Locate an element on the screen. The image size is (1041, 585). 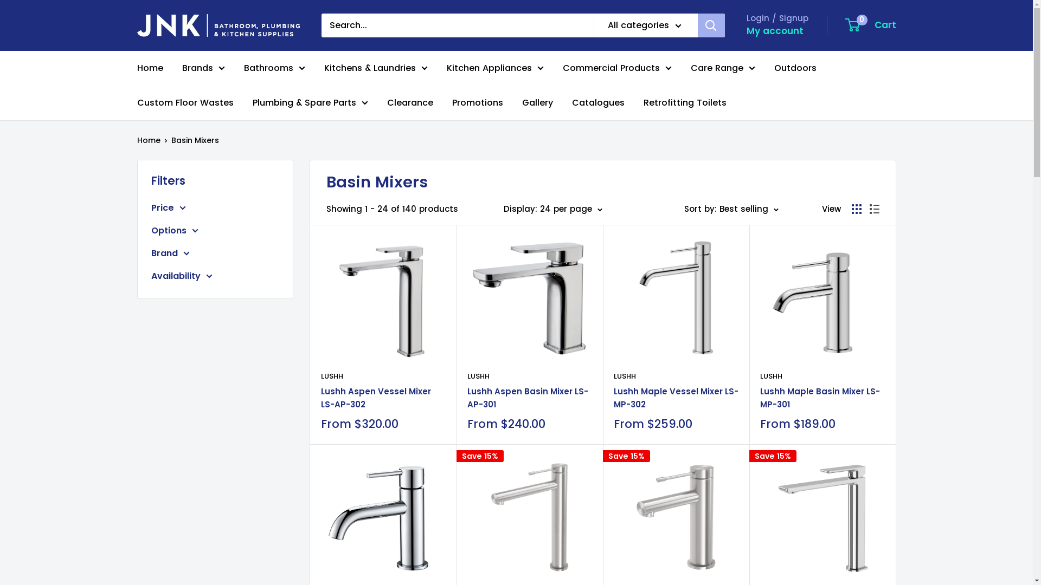
LUSHH is located at coordinates (383, 376).